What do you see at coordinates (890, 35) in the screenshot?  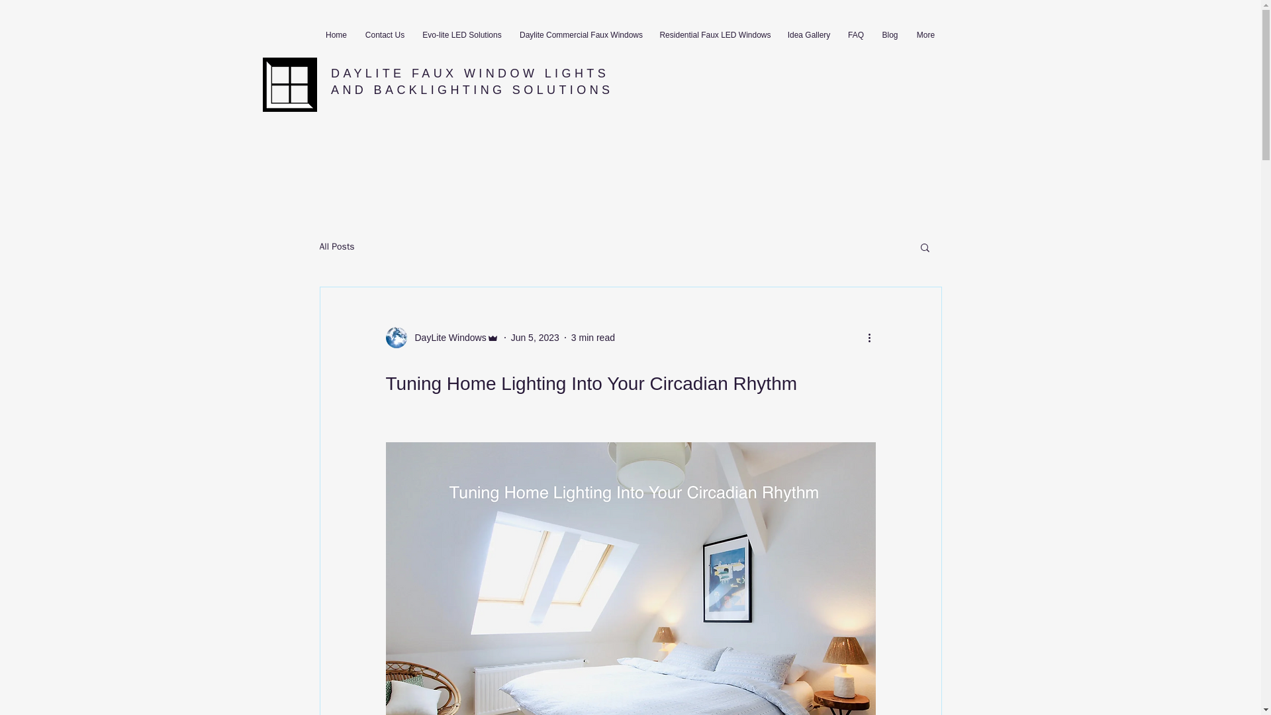 I see `Blog` at bounding box center [890, 35].